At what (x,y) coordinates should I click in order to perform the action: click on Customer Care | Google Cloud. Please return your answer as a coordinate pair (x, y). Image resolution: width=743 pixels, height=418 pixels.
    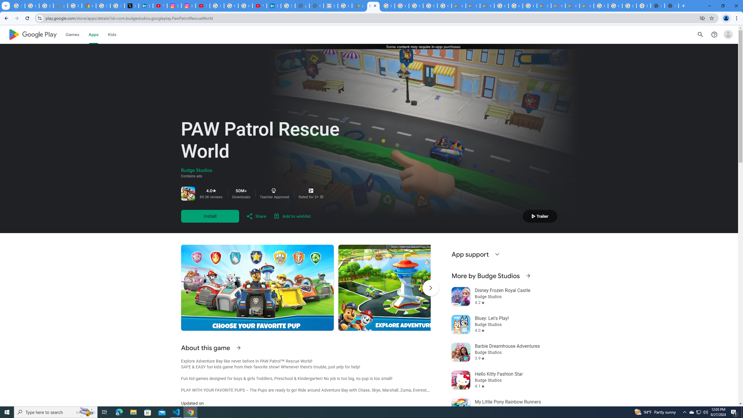
    Looking at the image, I should click on (458, 6).